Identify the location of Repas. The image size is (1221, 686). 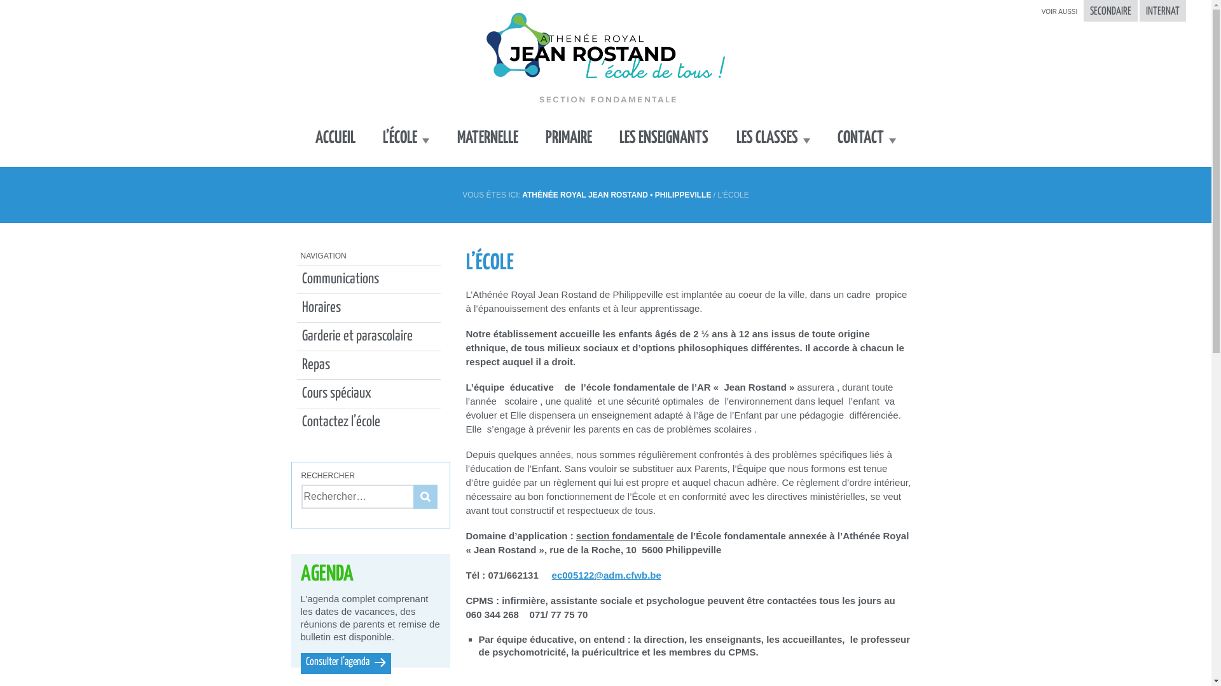
(359, 365).